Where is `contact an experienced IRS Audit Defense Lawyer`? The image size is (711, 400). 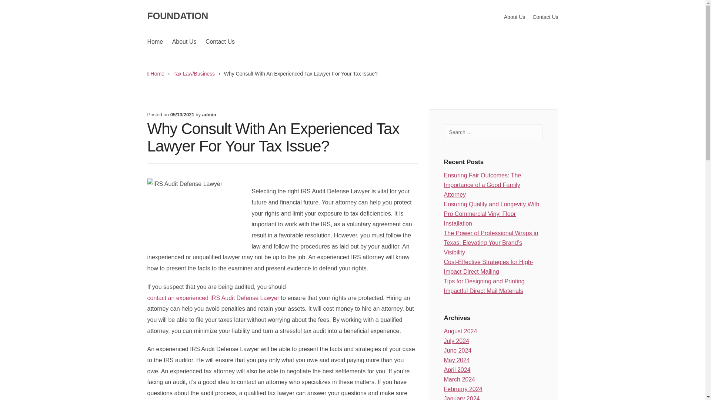 contact an experienced IRS Audit Defense Lawyer is located at coordinates (213, 298).